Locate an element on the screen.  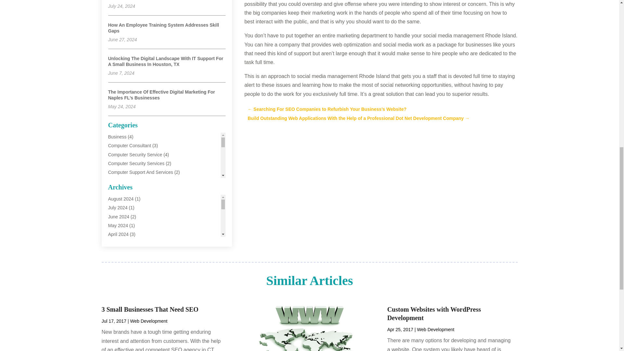
Internet Marketing Service is located at coordinates (135, 225).